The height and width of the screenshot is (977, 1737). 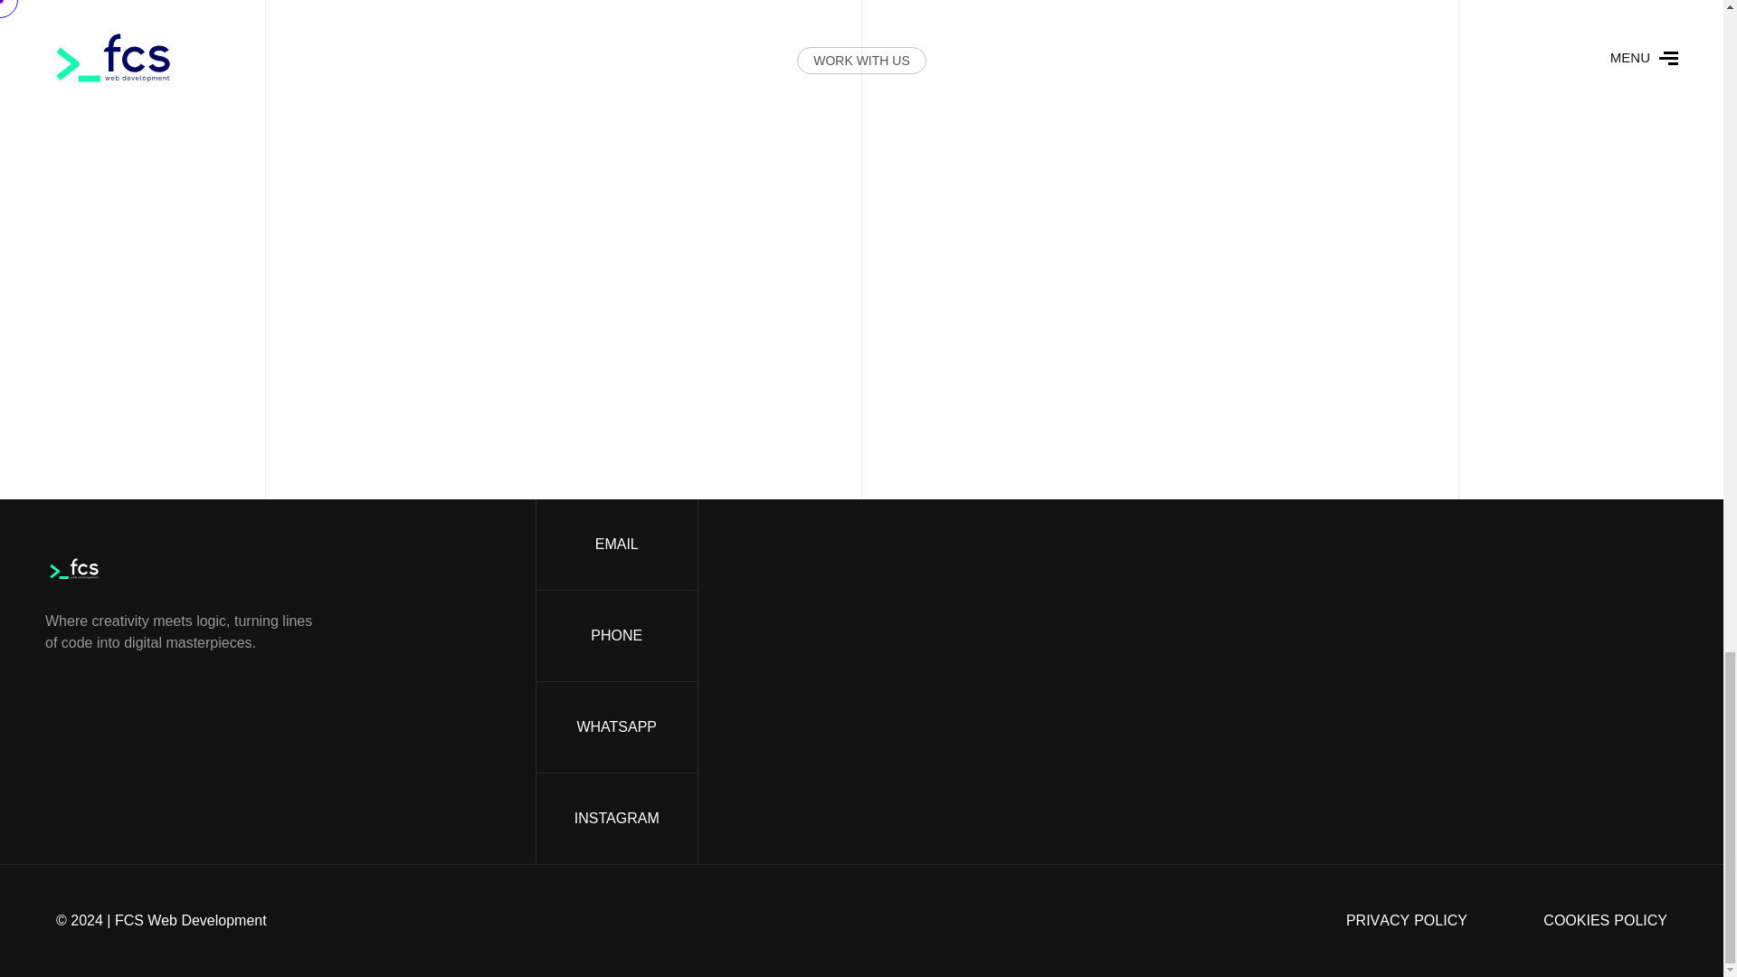 I want to click on EMAIL, so click(x=616, y=818).